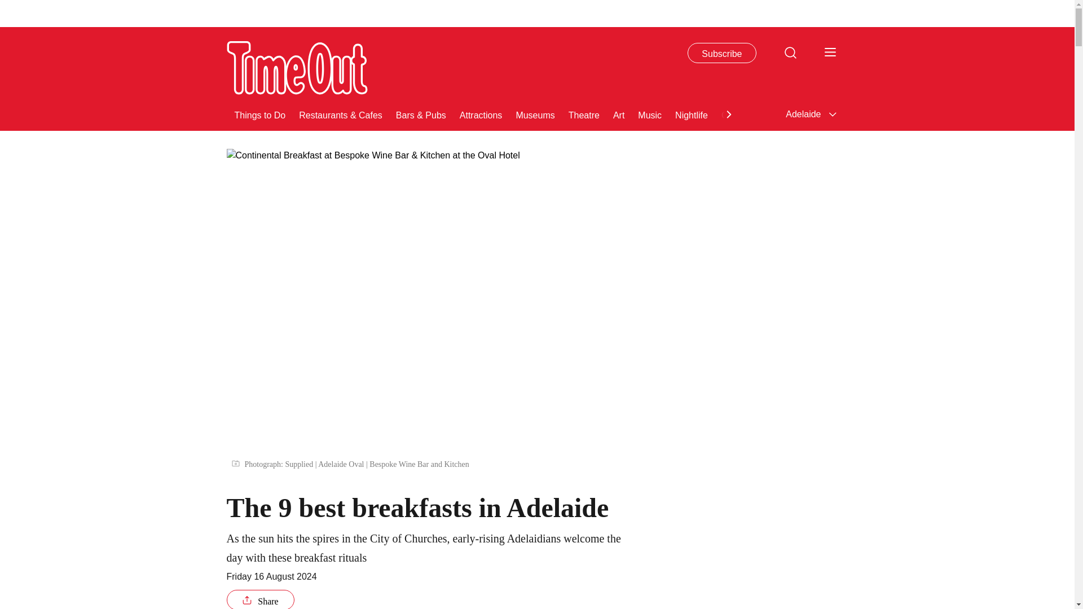  Describe the element at coordinates (738, 114) in the screenshot. I see `Comedy` at that location.